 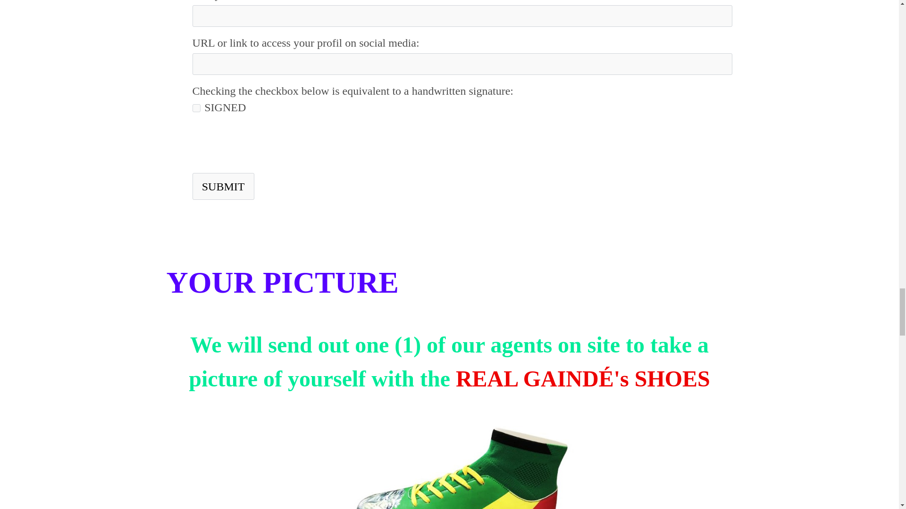 What do you see at coordinates (223, 187) in the screenshot?
I see `SUBMIT` at bounding box center [223, 187].